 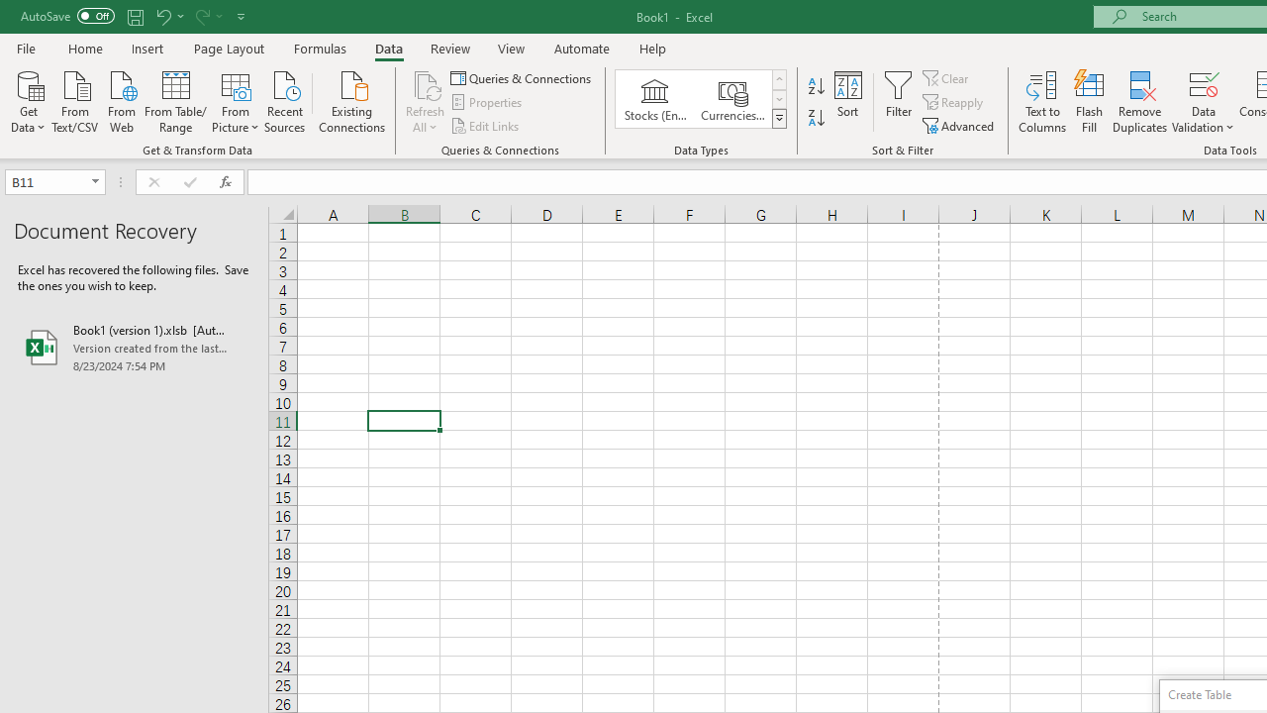 I want to click on From Text/CSV, so click(x=75, y=100).